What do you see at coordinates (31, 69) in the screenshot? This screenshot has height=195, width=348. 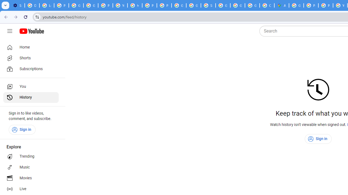 I see `Subscriptions` at bounding box center [31, 69].